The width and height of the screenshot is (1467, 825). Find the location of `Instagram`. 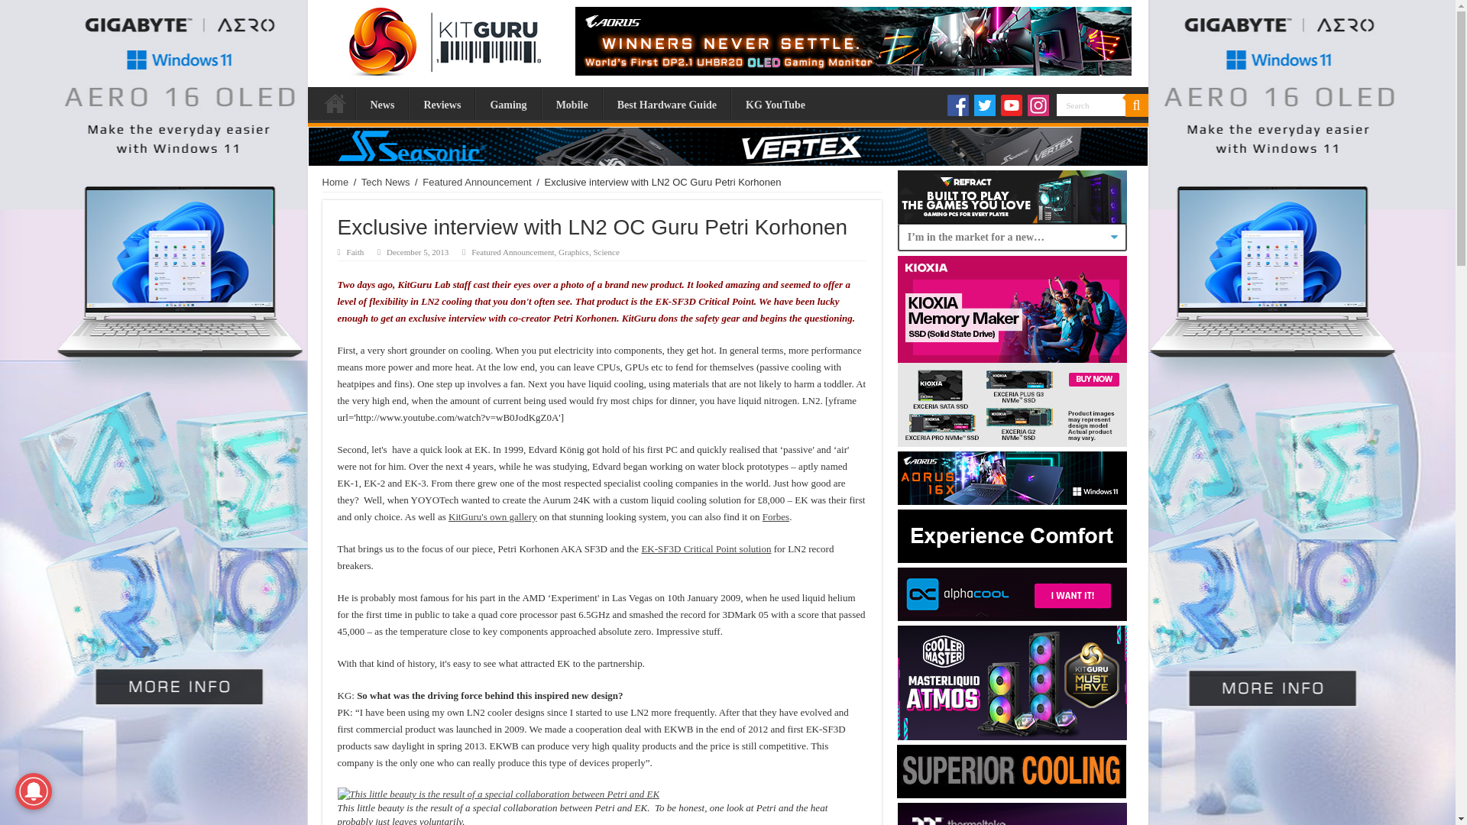

Instagram is located at coordinates (1038, 105).